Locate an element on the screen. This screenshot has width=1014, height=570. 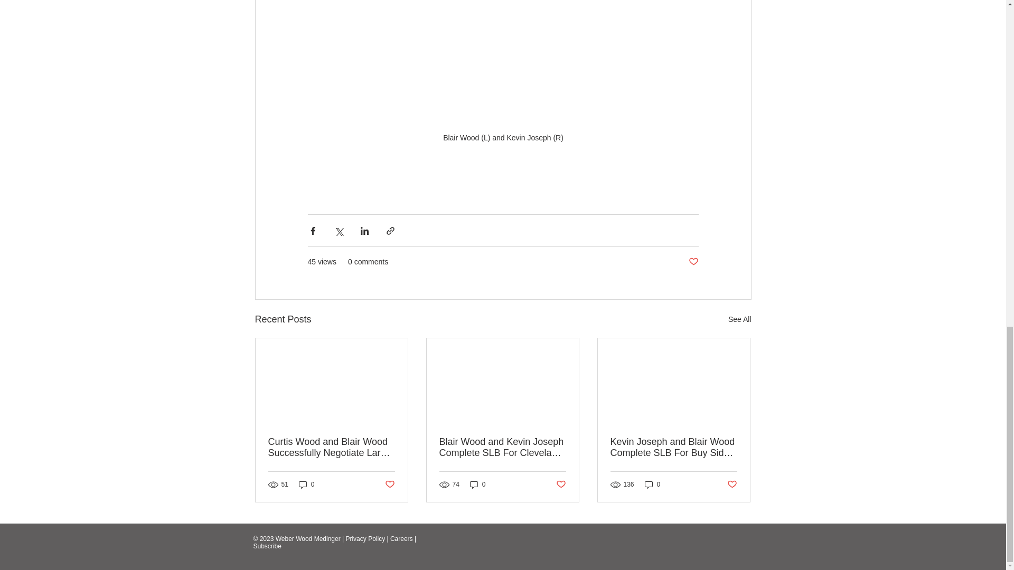
0 is located at coordinates (477, 484).